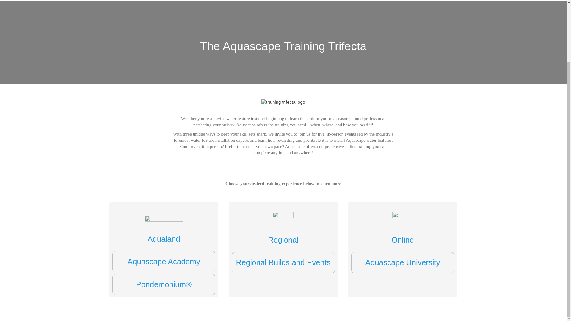 This screenshot has width=571, height=321. I want to click on Aqualand icon, so click(164, 223).